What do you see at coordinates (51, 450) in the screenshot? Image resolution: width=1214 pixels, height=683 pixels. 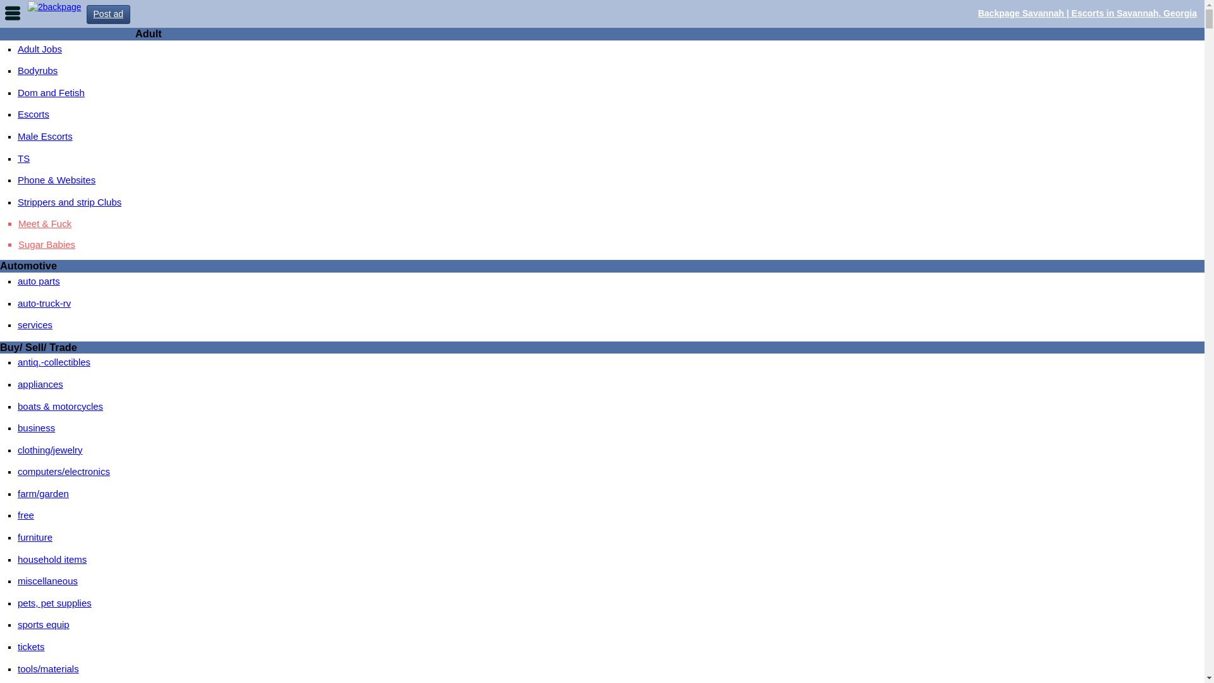 I see `clothing/jewelry` at bounding box center [51, 450].